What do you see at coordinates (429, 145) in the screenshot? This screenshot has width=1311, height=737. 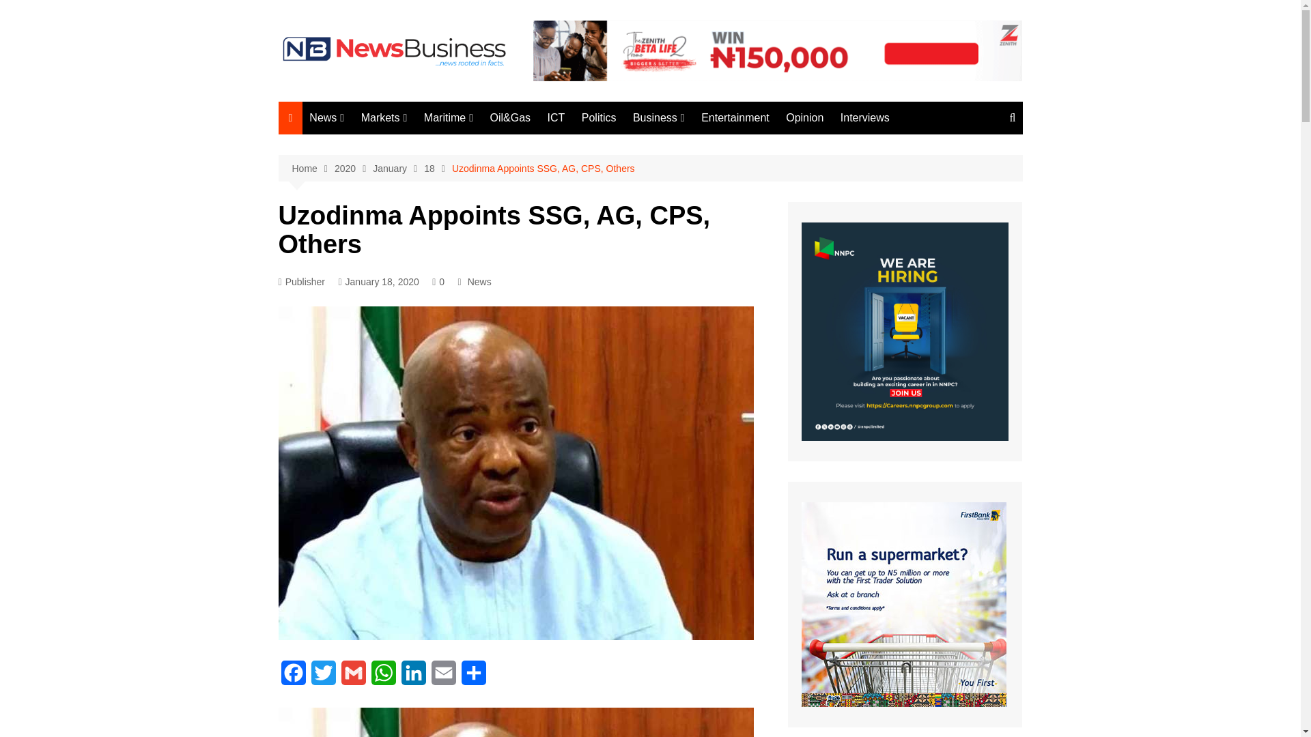 I see `Money Market` at bounding box center [429, 145].